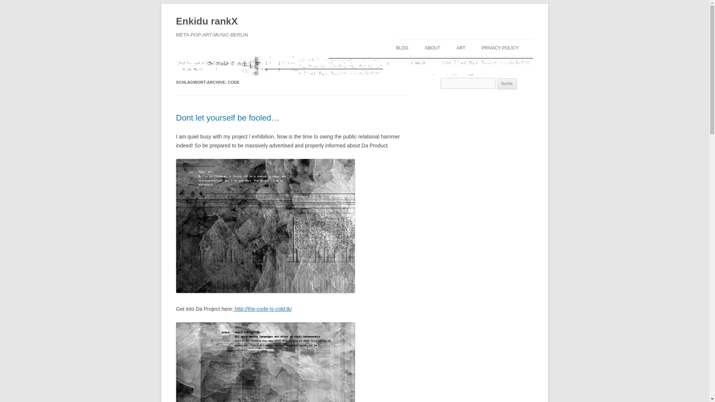  I want to click on Suche, so click(507, 83).